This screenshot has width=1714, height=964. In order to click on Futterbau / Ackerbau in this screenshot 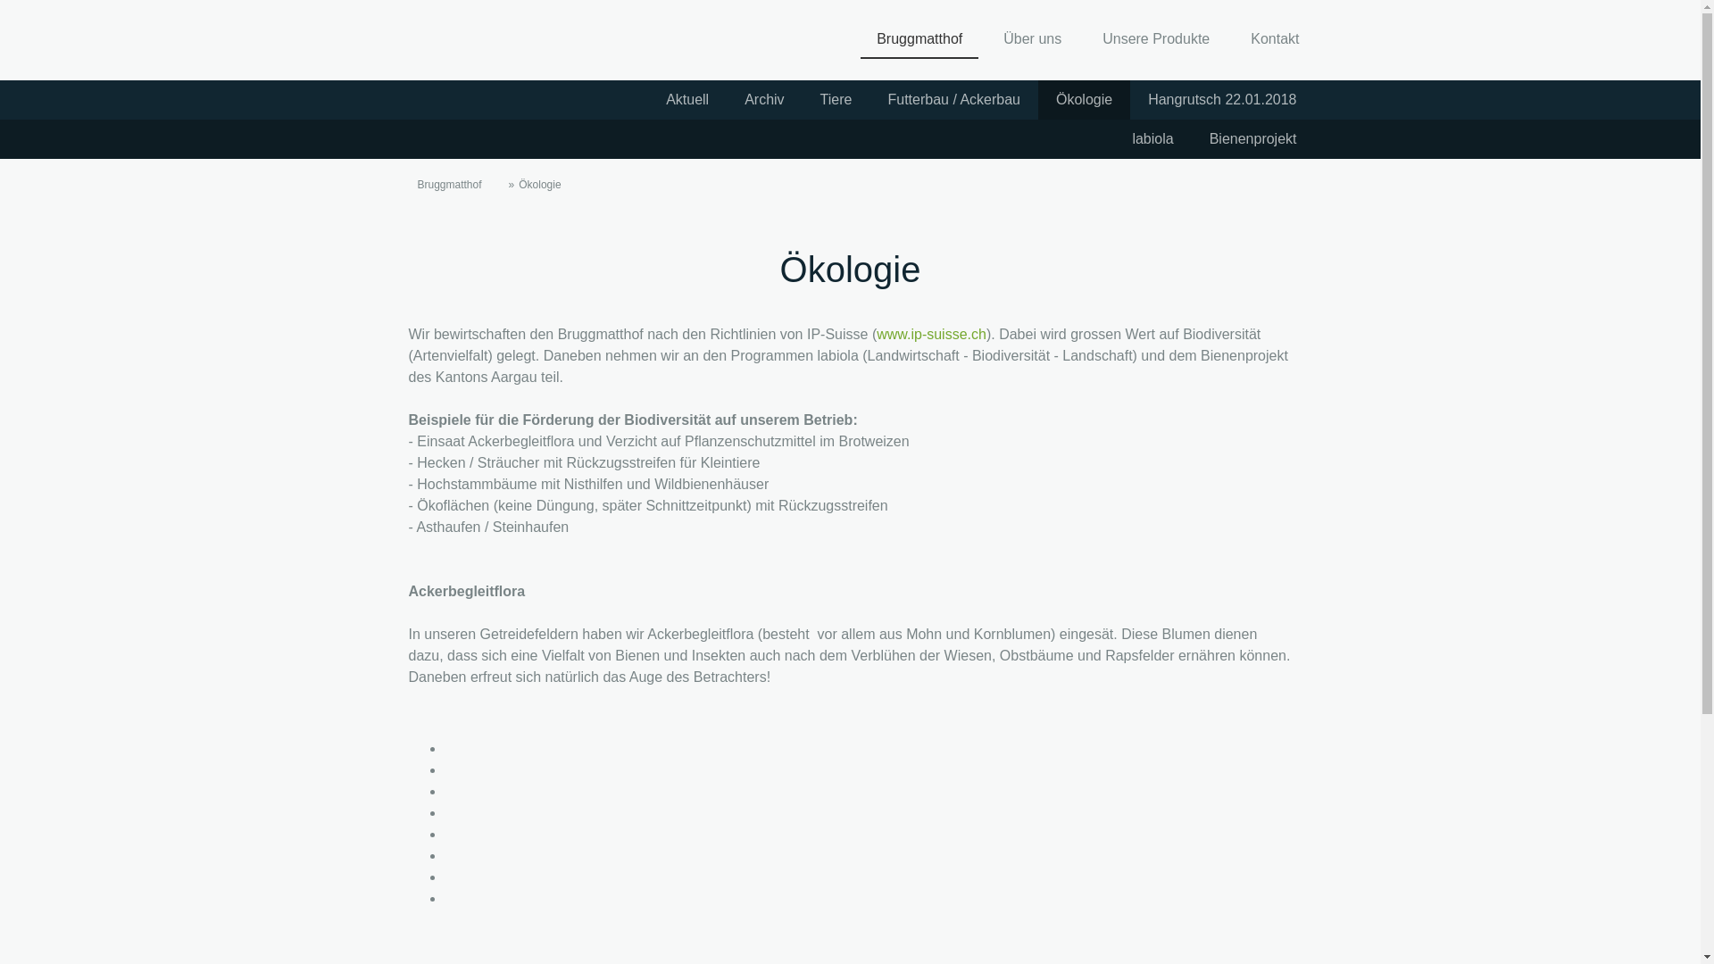, I will do `click(953, 100)`.